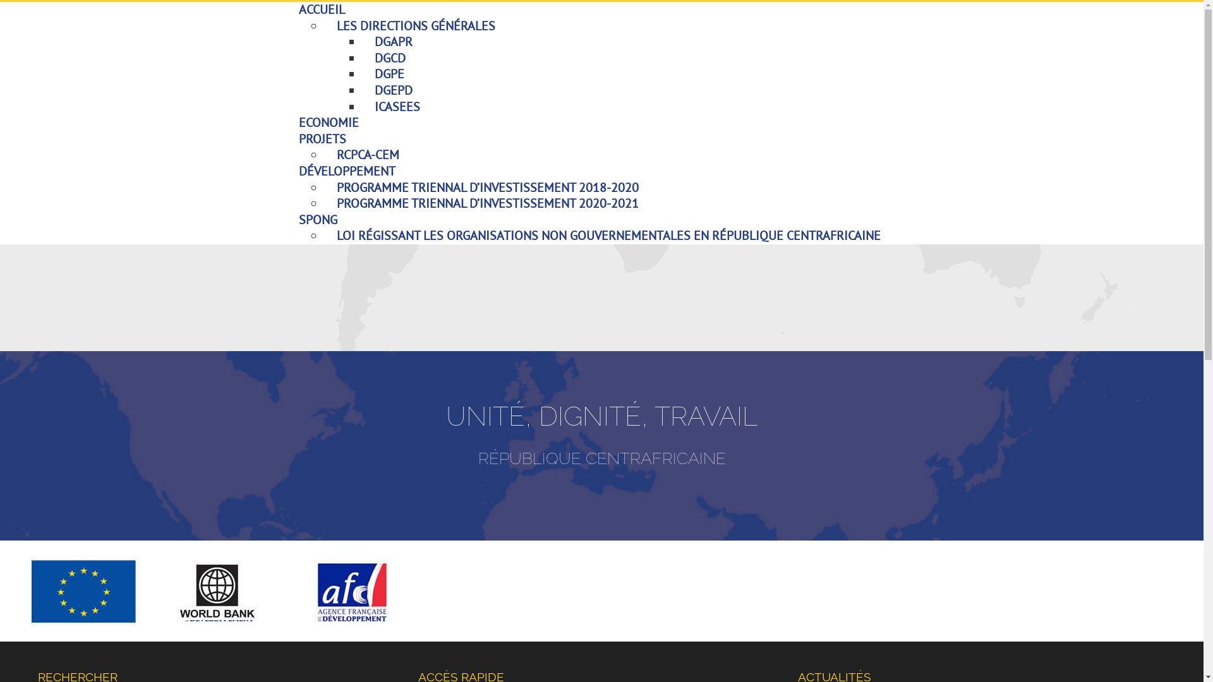 The image size is (1213, 682). I want to click on ICASEES, so click(397, 106).